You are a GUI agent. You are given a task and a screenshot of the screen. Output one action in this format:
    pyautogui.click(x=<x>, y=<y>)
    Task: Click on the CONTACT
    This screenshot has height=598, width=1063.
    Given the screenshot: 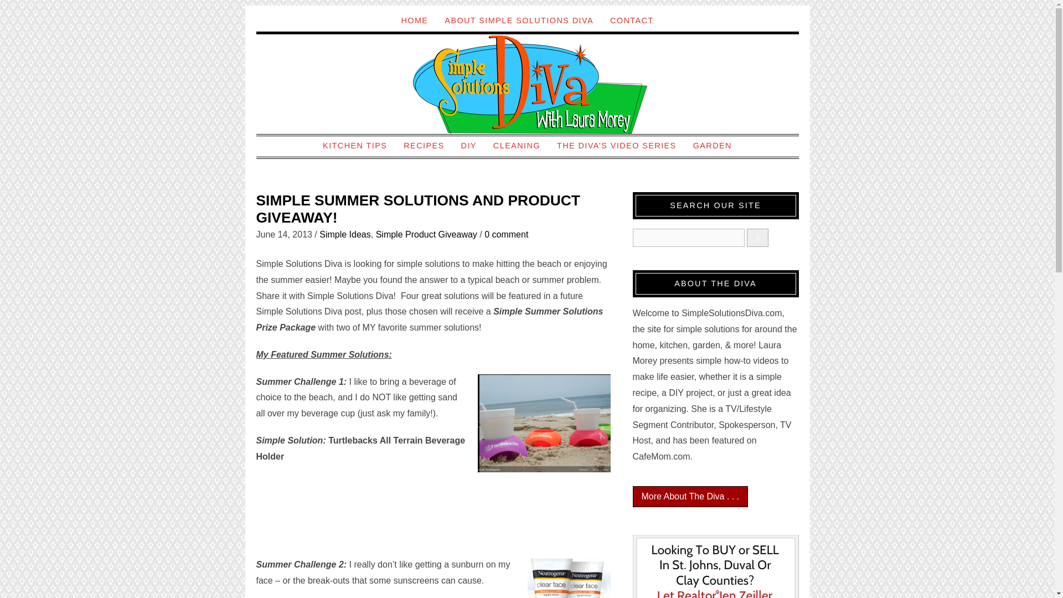 What is the action you would take?
    pyautogui.click(x=632, y=20)
    